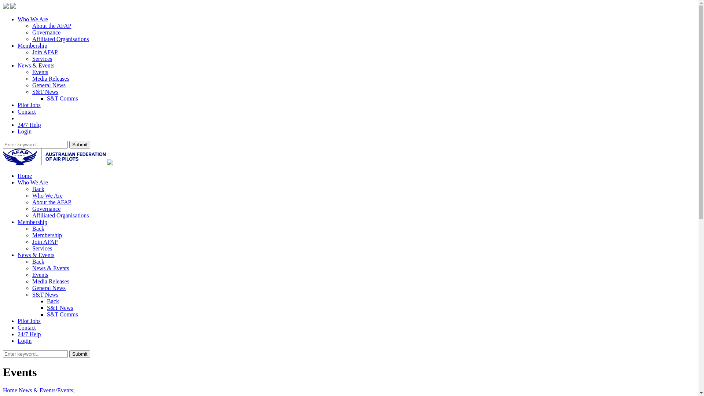 Image resolution: width=704 pixels, height=396 pixels. Describe the element at coordinates (32, 45) in the screenshot. I see `Membership` at that location.